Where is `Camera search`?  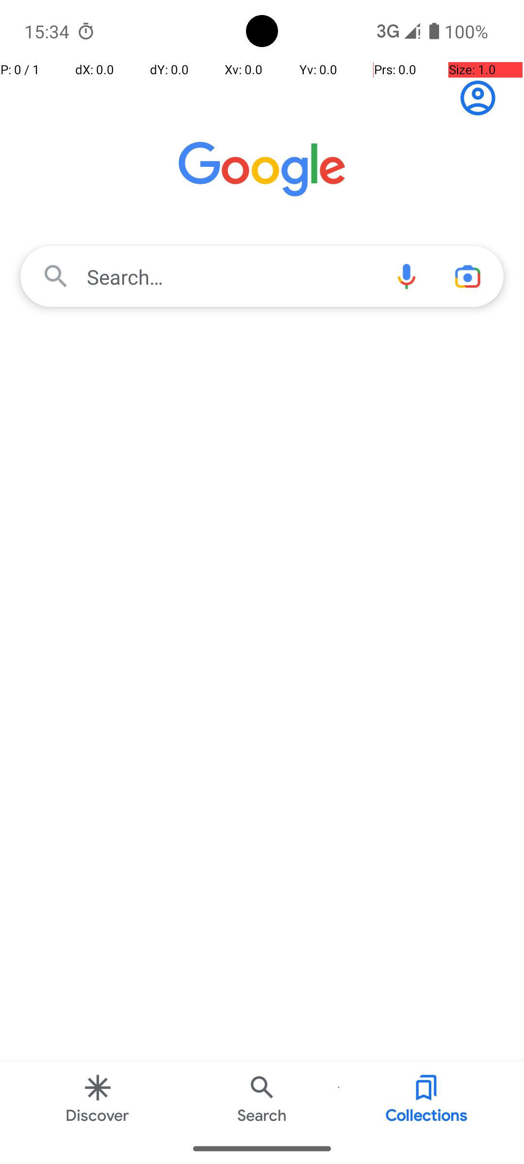
Camera search is located at coordinates (468, 276).